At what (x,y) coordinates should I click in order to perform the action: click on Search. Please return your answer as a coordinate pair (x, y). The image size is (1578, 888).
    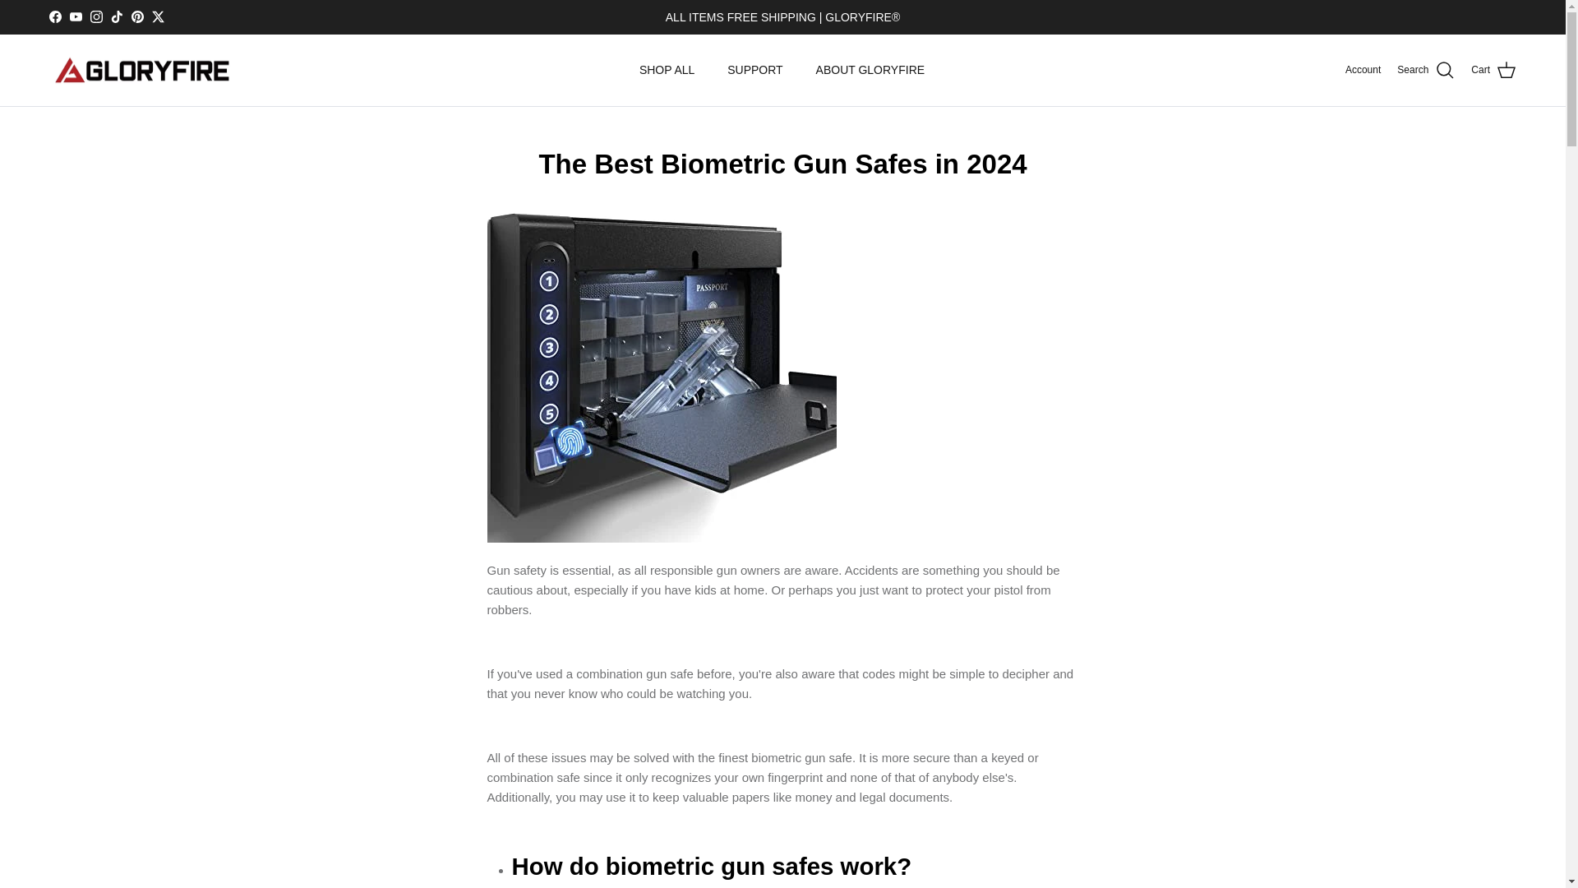
    Looking at the image, I should click on (1425, 71).